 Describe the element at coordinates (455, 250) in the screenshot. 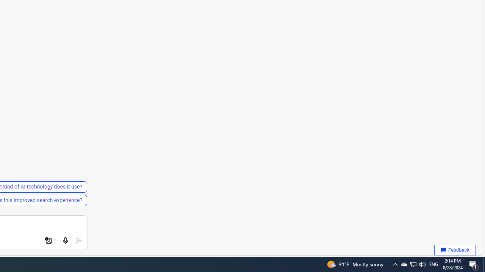

I see `Feedback` at that location.